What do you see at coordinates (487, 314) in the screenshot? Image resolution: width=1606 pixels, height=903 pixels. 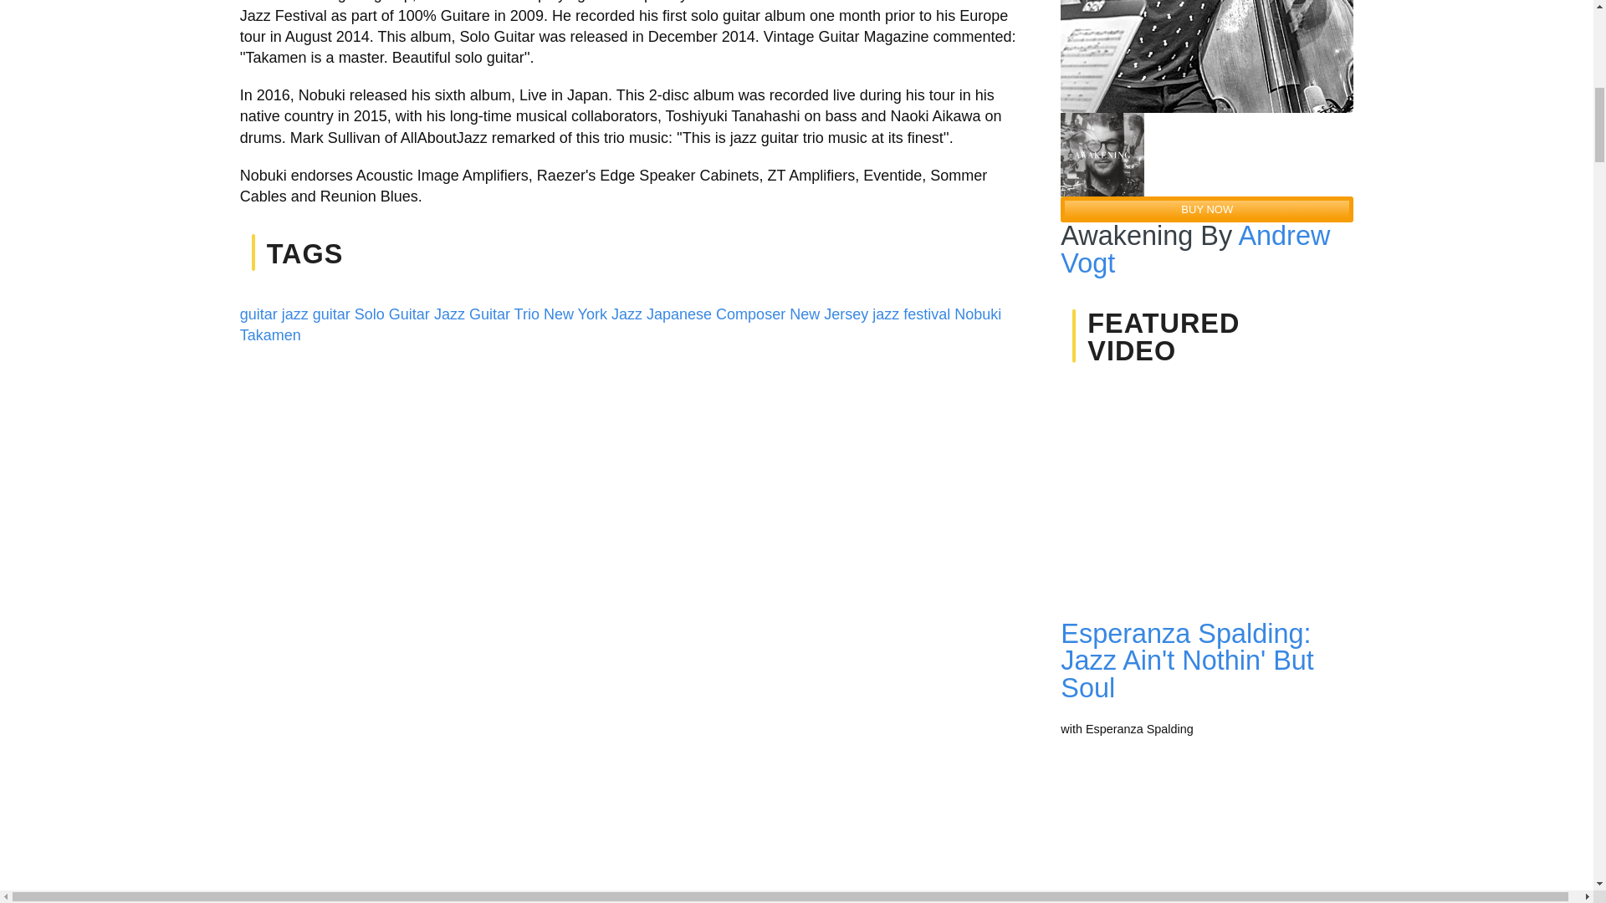 I see `Jazz Guitar Trio` at bounding box center [487, 314].